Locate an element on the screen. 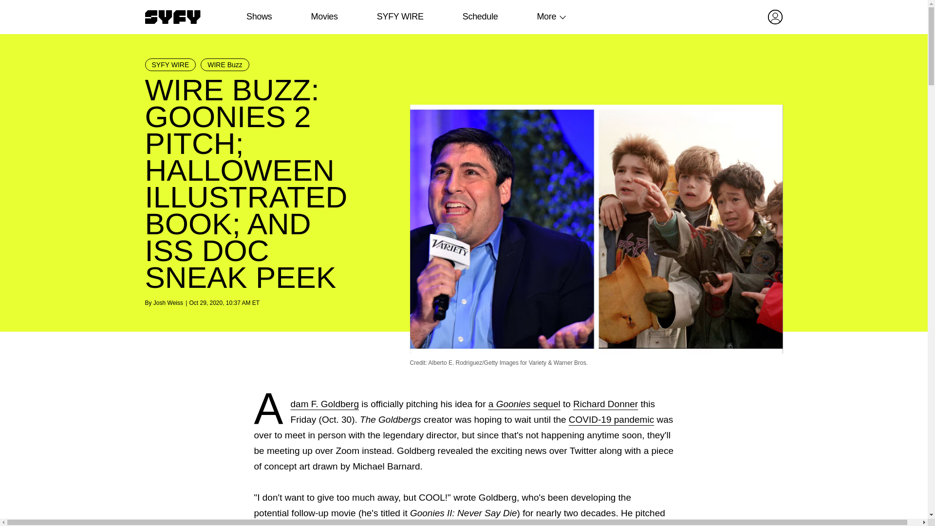 The height and width of the screenshot is (526, 935). SYFY WIRE is located at coordinates (170, 64).